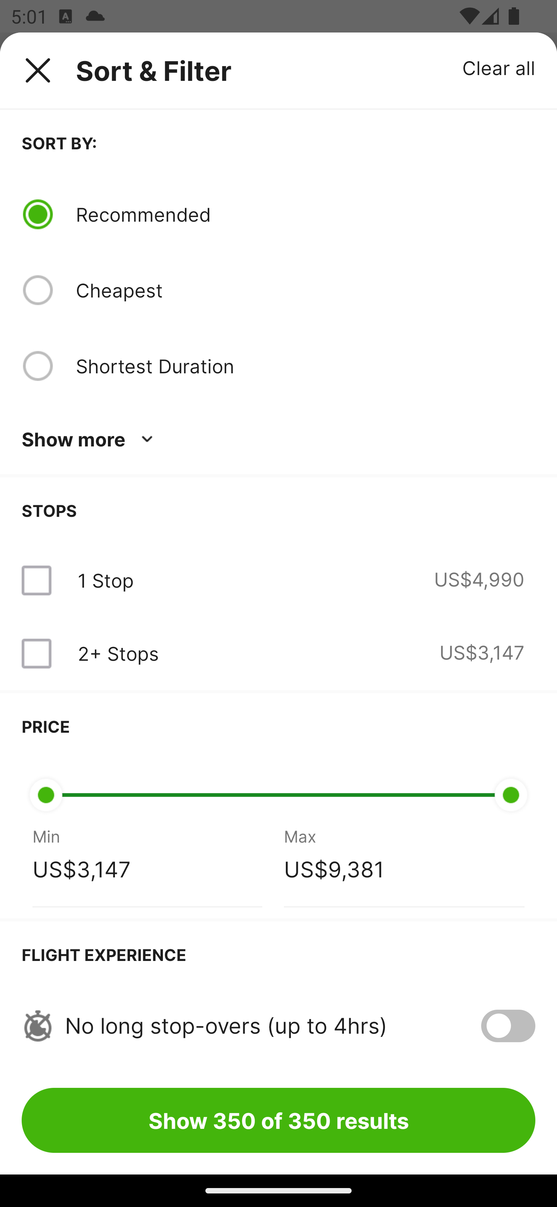 The image size is (557, 1207). What do you see at coordinates (105, 580) in the screenshot?
I see `1 Stop` at bounding box center [105, 580].